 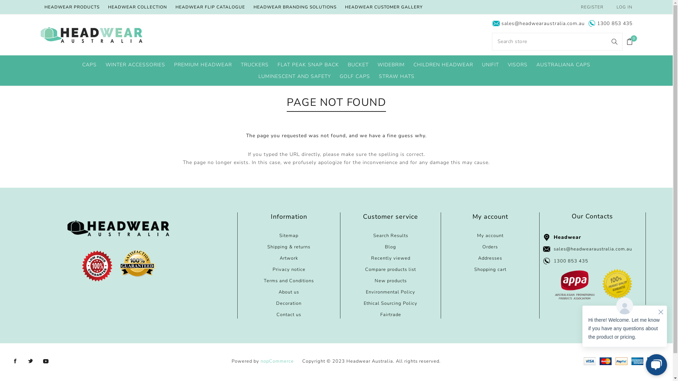 What do you see at coordinates (90, 65) in the screenshot?
I see `CAPS` at bounding box center [90, 65].